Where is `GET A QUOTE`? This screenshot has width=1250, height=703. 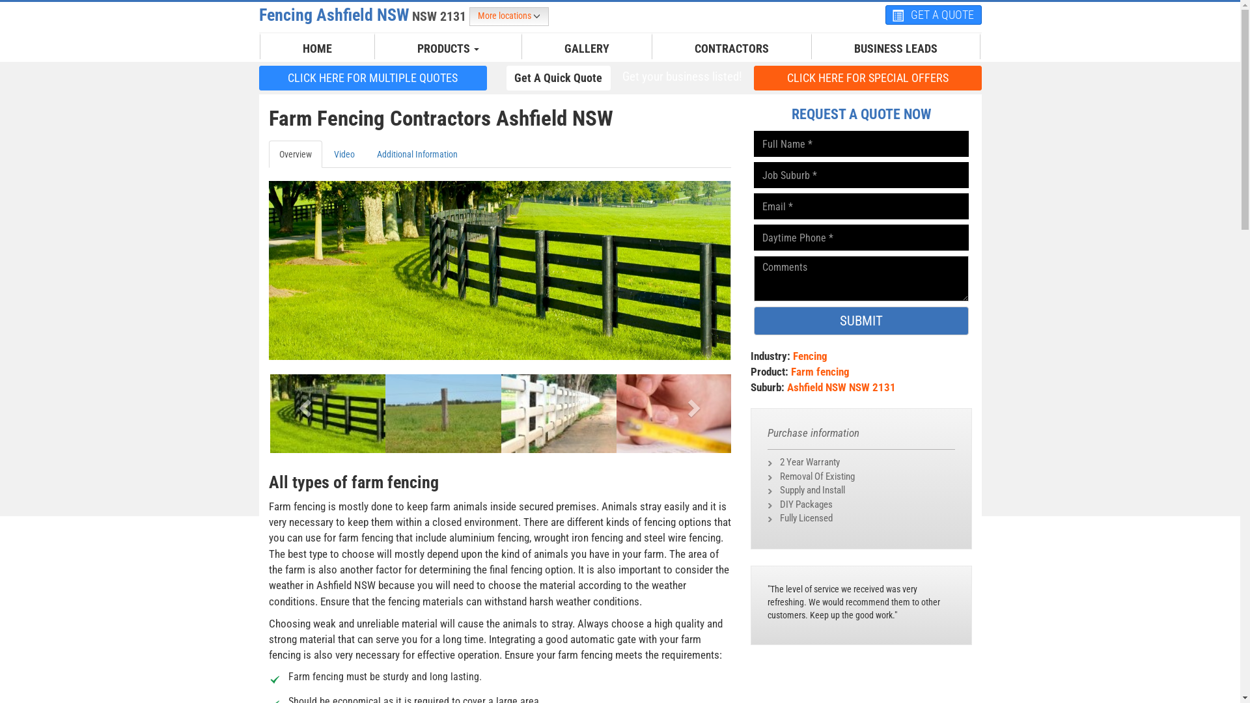 GET A QUOTE is located at coordinates (934, 15).